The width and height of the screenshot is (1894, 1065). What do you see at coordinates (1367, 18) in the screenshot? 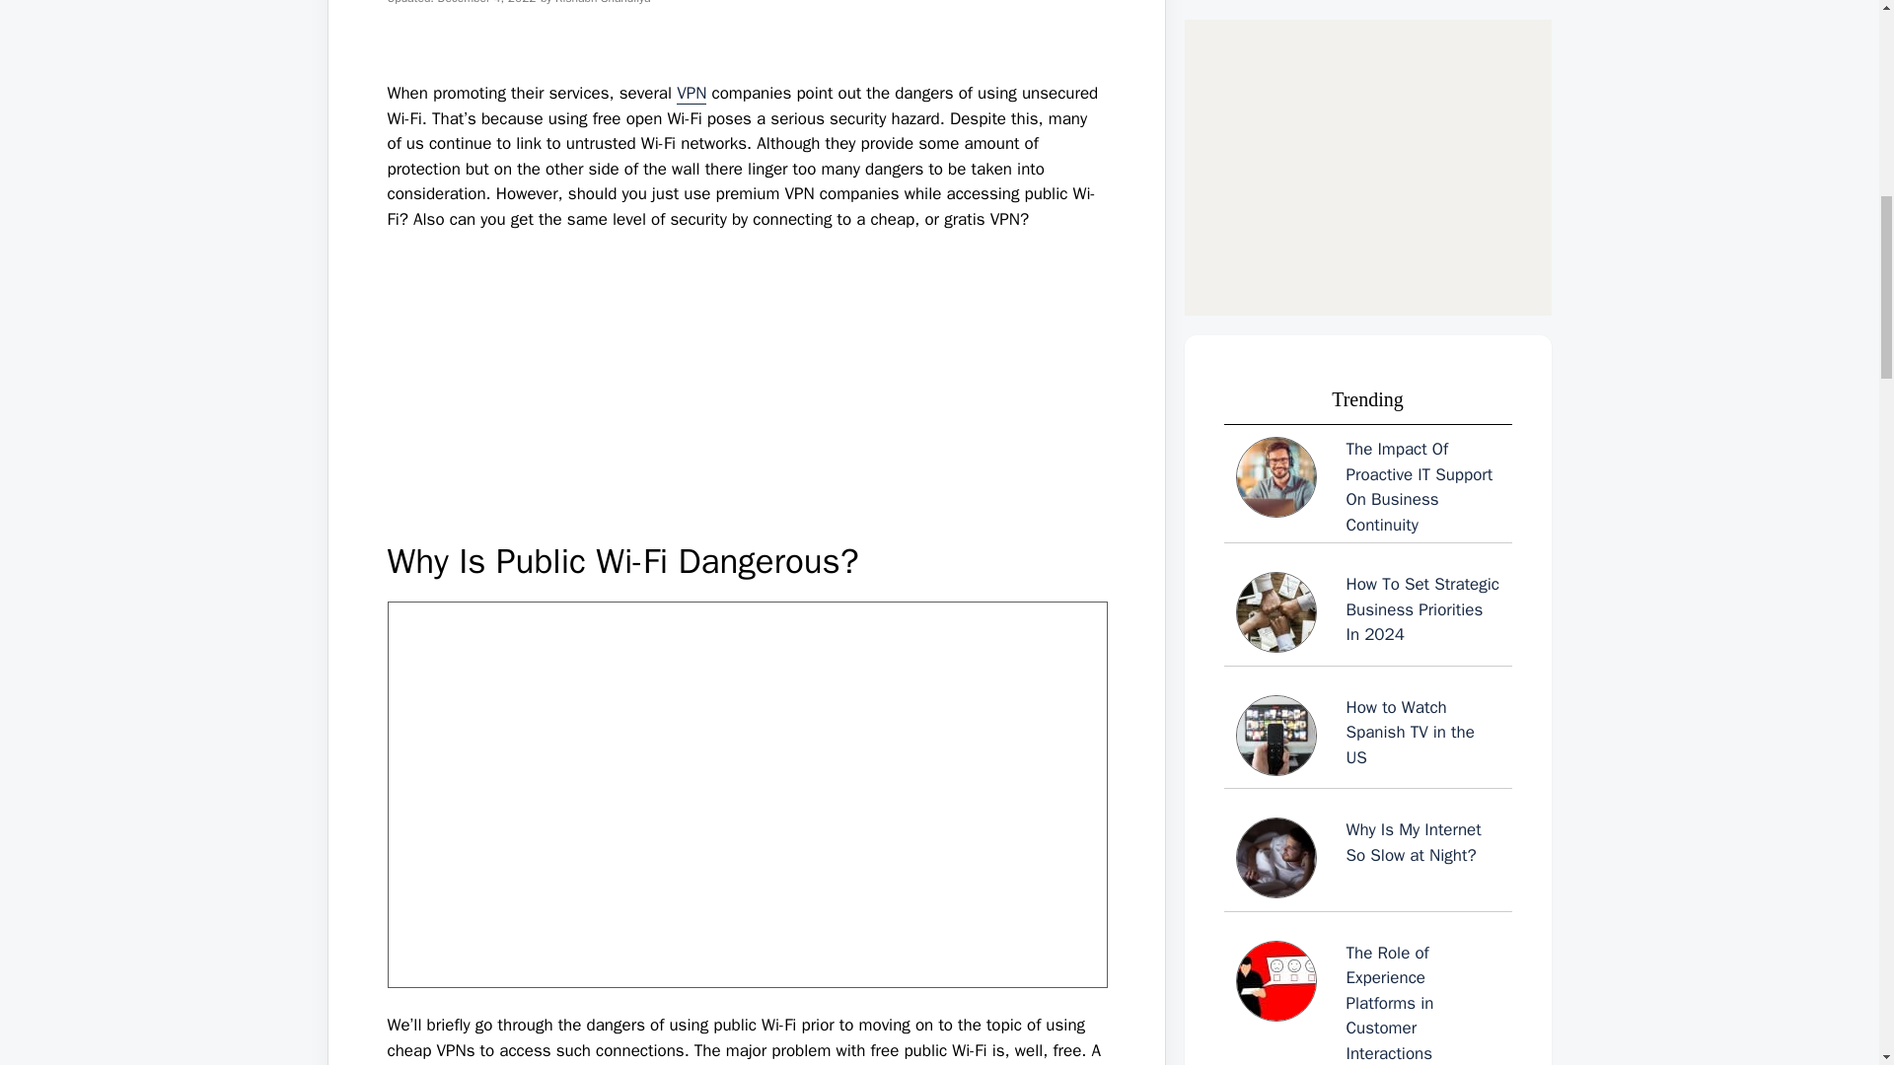
I see `How to Watch Spanish TV in the US` at bounding box center [1367, 18].